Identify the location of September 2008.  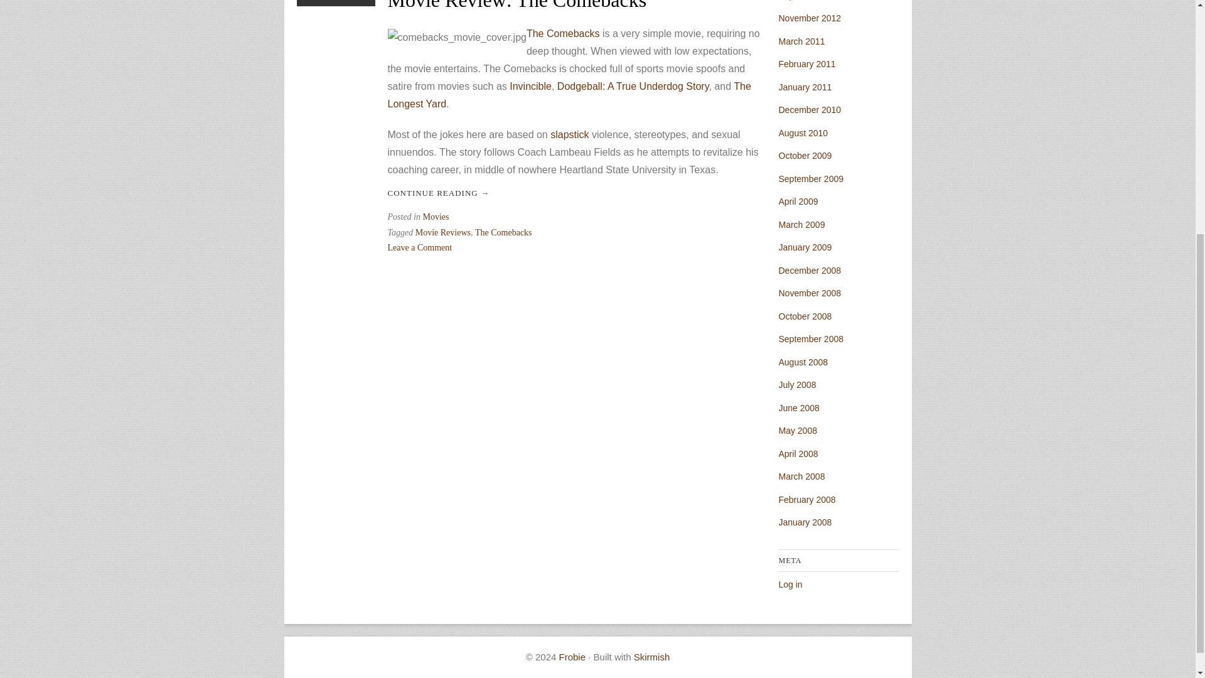
(811, 339).